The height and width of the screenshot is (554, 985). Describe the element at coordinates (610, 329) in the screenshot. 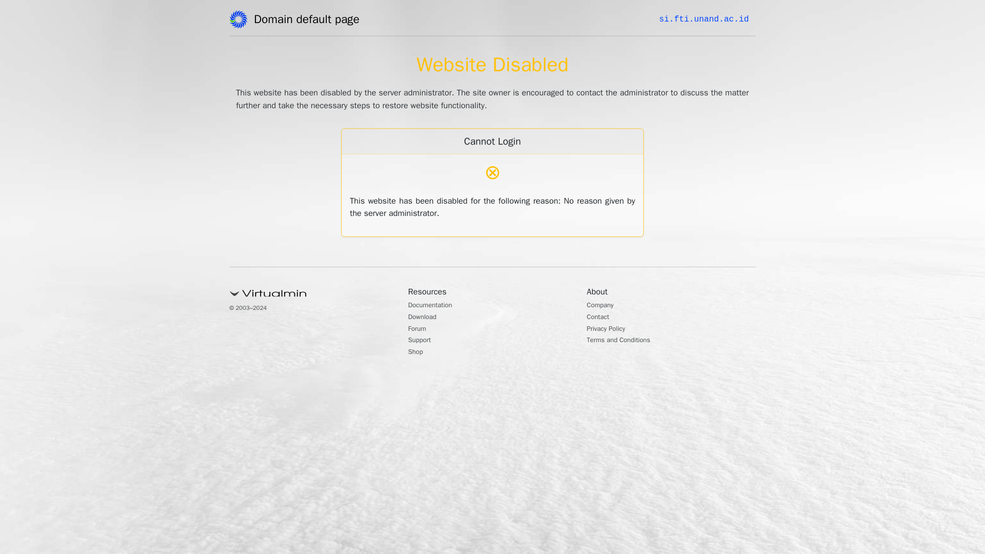

I see `Privacy Policy` at that location.